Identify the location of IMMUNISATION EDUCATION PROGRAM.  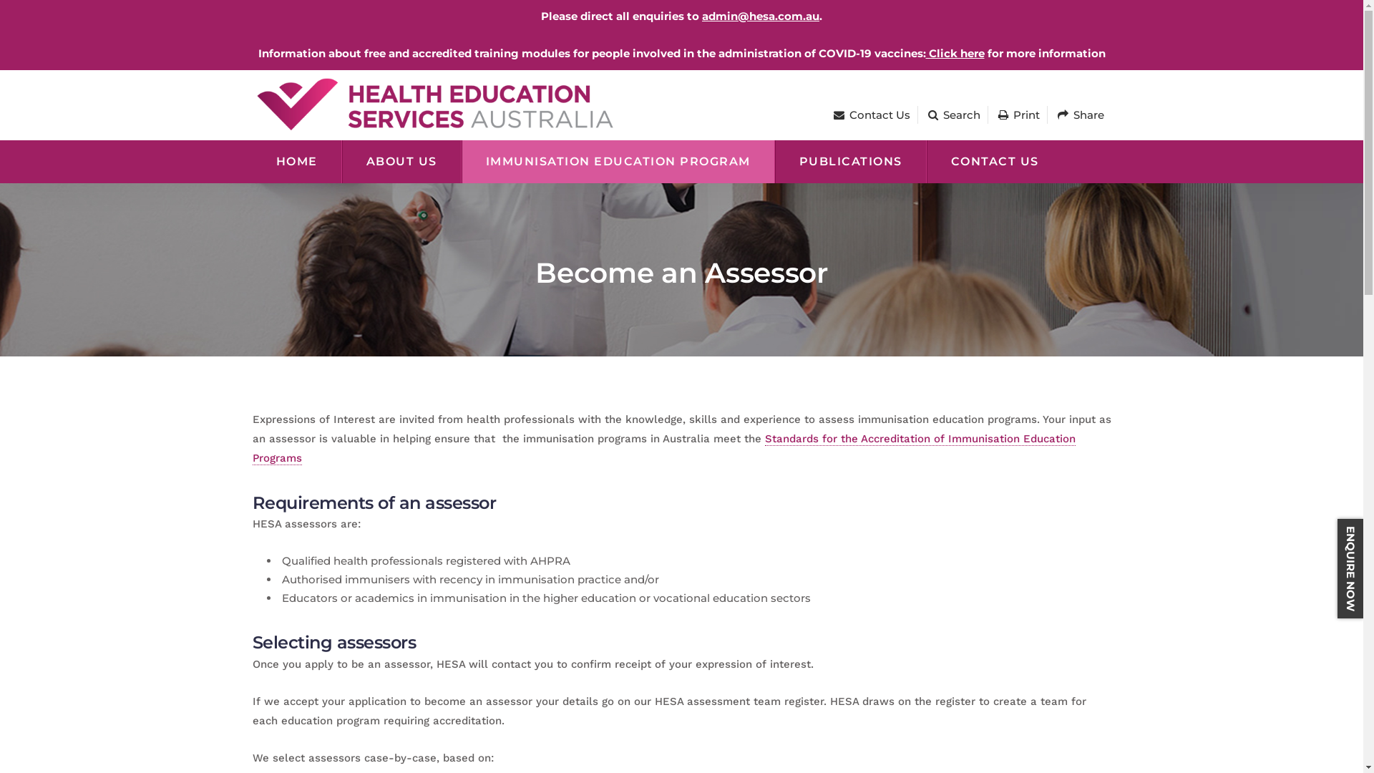
(618, 162).